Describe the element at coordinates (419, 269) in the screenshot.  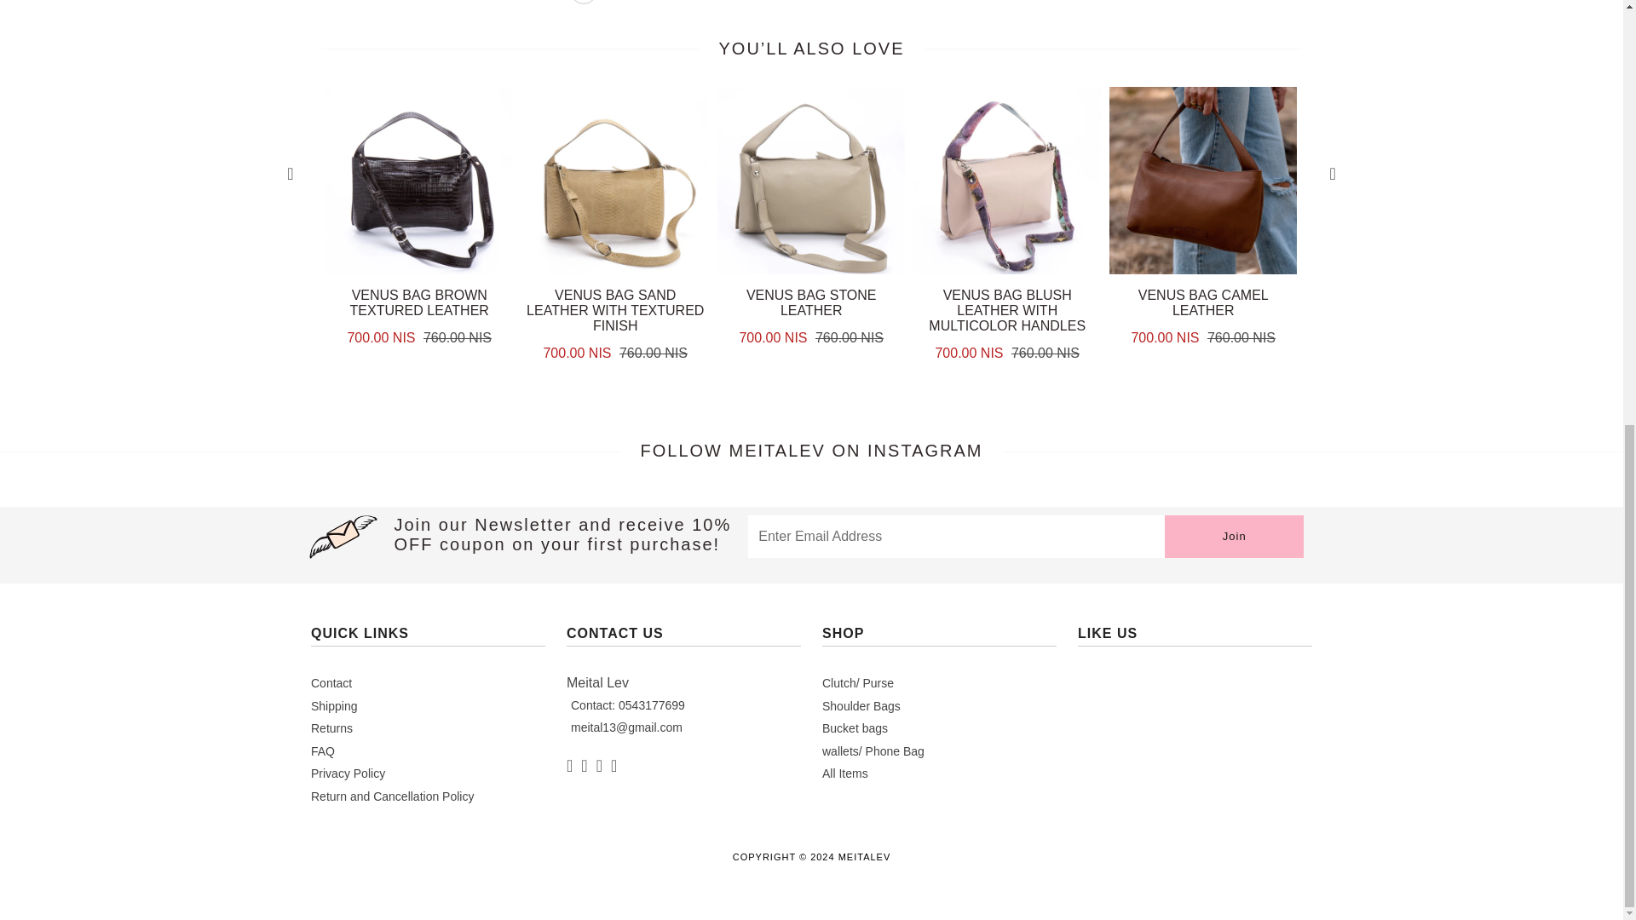
I see `Venus bag brown textured leather` at that location.